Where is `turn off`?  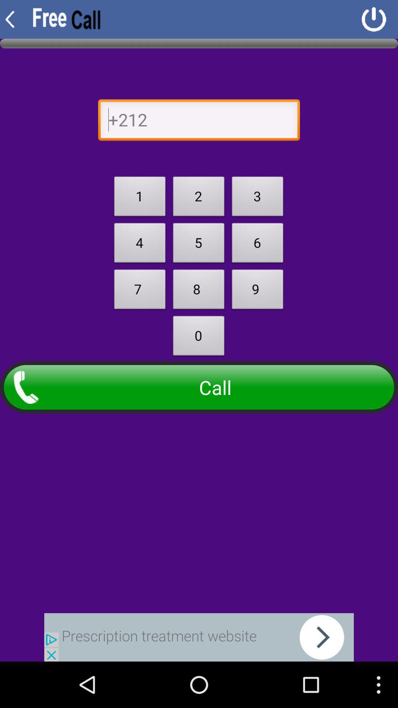 turn off is located at coordinates (374, 19).